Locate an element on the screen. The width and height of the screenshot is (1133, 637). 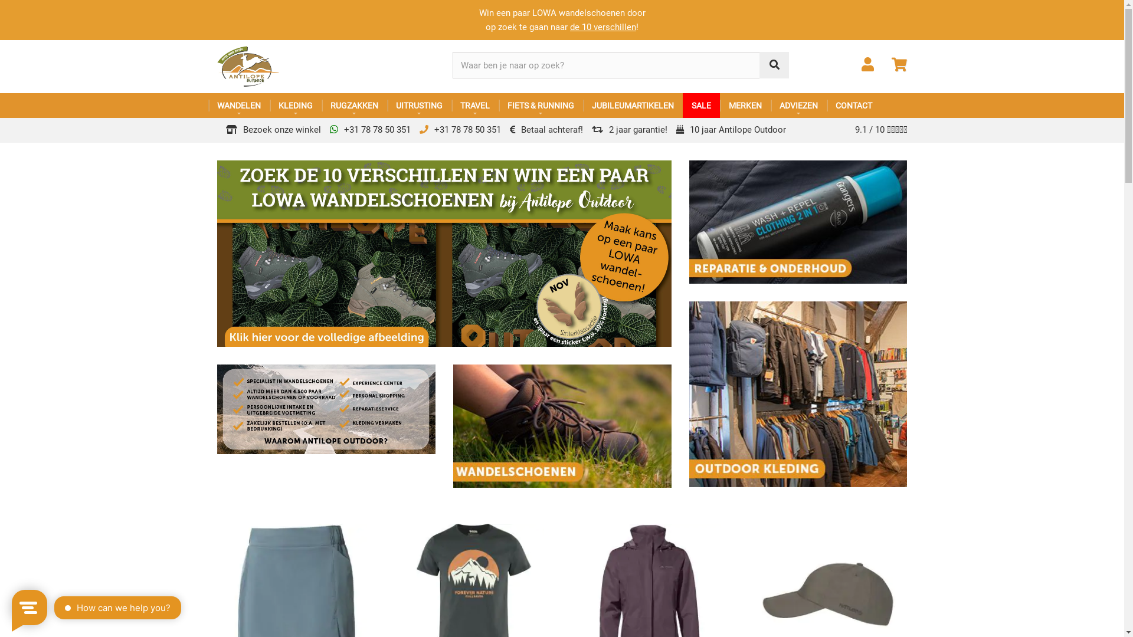
+31 78 78 50 351 is located at coordinates (369, 130).